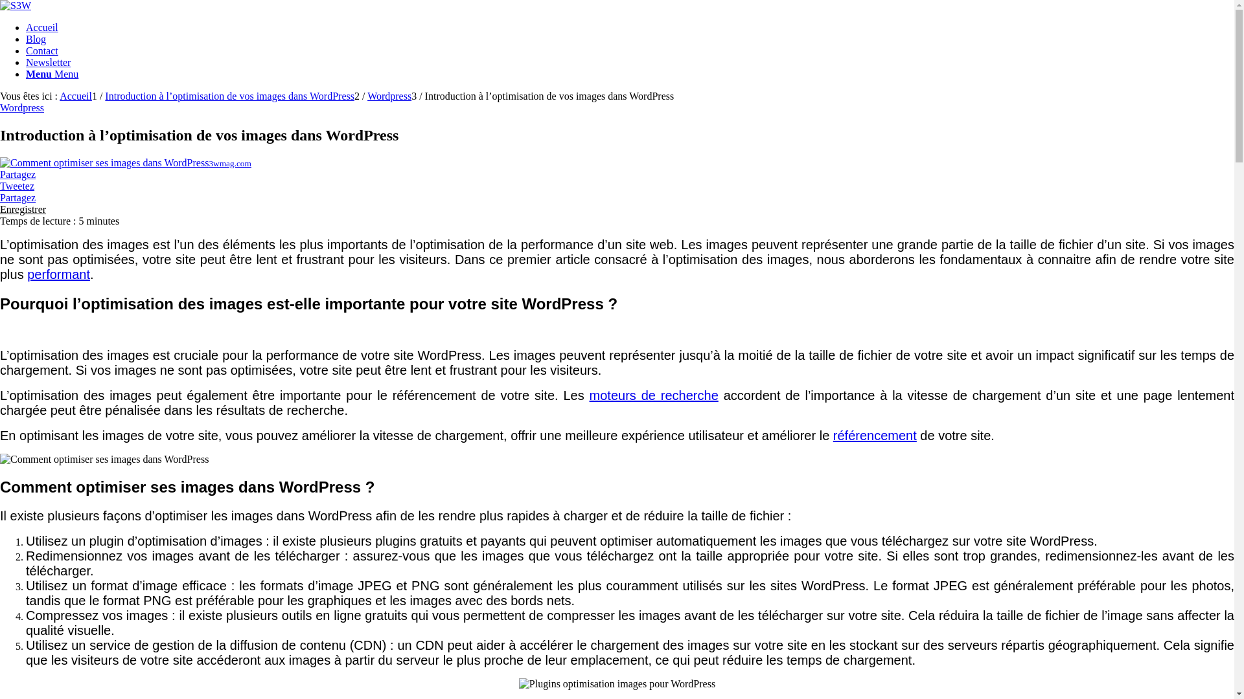  What do you see at coordinates (52, 74) in the screenshot?
I see `Menu Menu` at bounding box center [52, 74].